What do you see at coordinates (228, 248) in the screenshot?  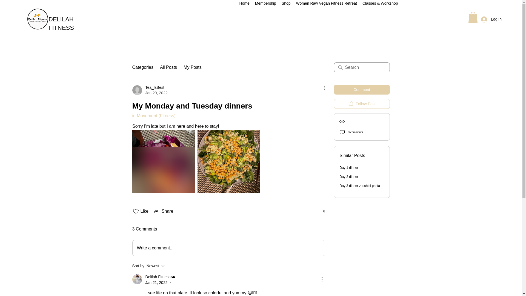 I see `Write a comment...` at bounding box center [228, 248].